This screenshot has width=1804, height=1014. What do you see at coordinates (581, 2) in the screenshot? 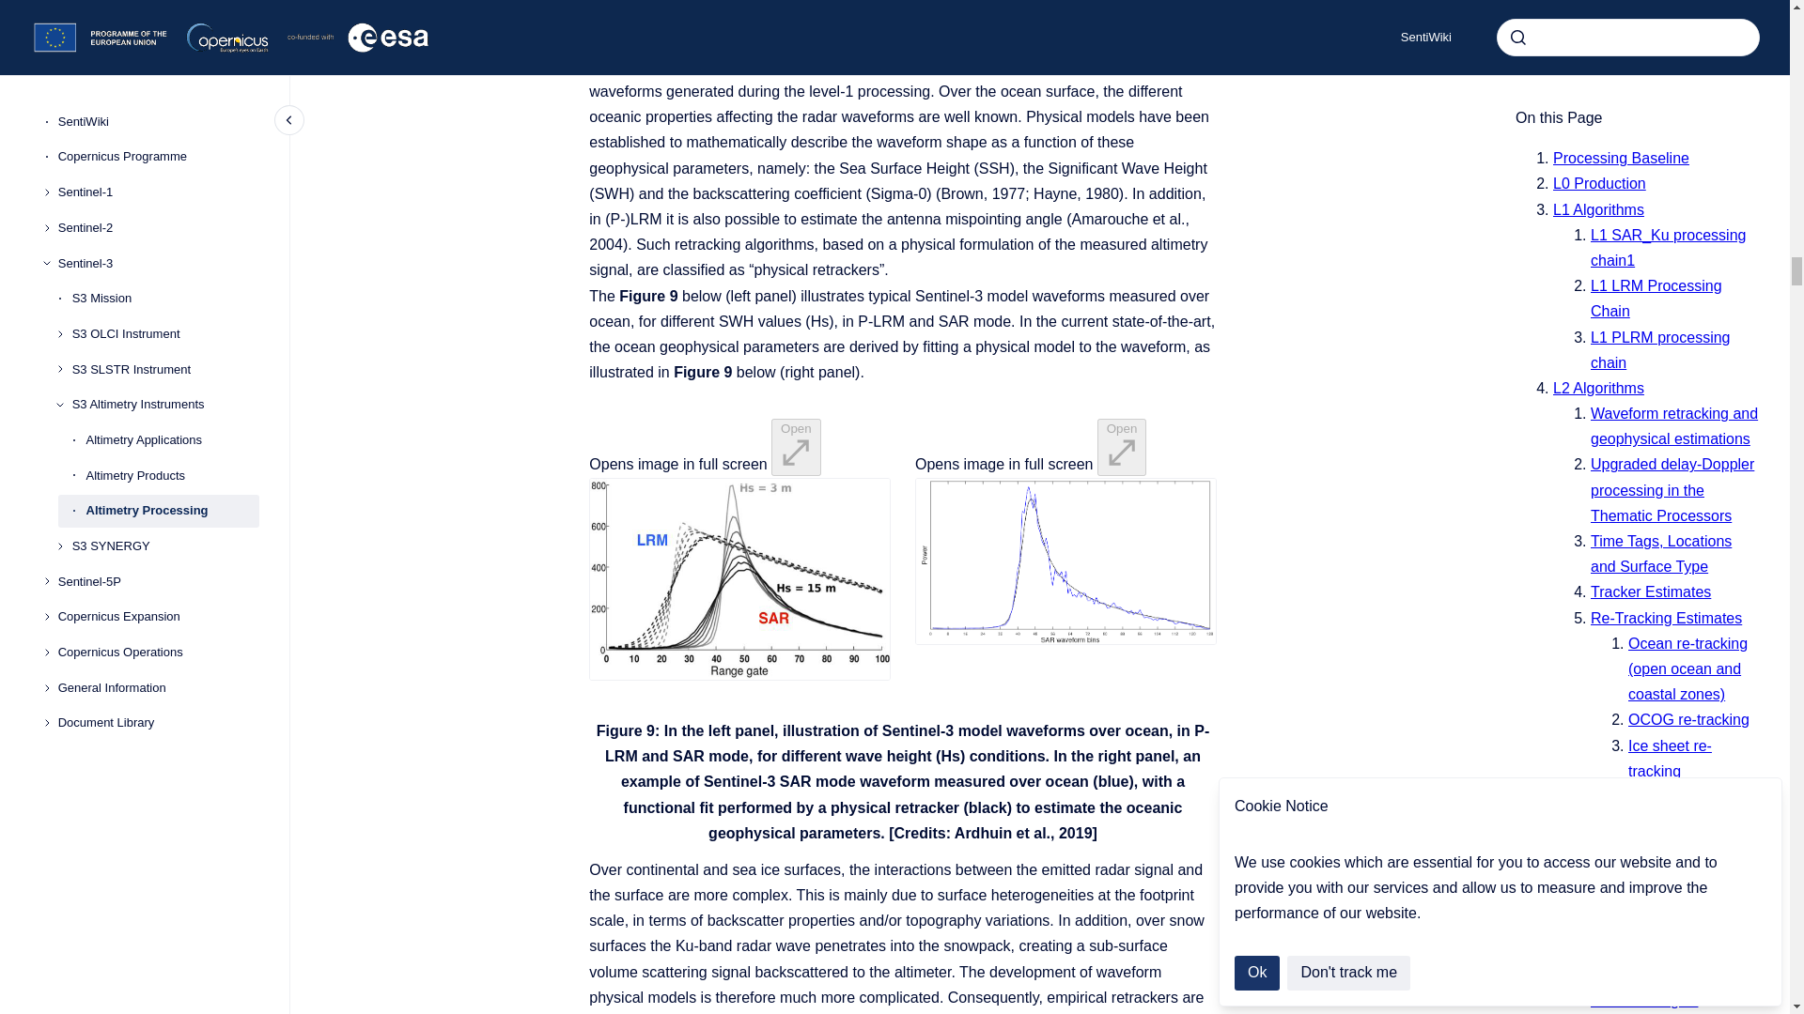
I see `Copy to clipboard` at bounding box center [581, 2].